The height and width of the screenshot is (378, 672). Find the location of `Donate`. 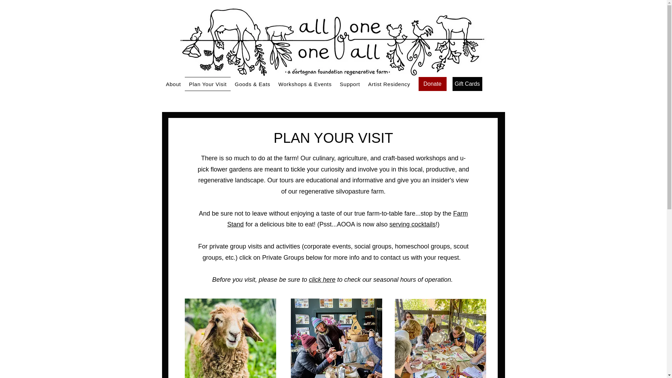

Donate is located at coordinates (433, 84).